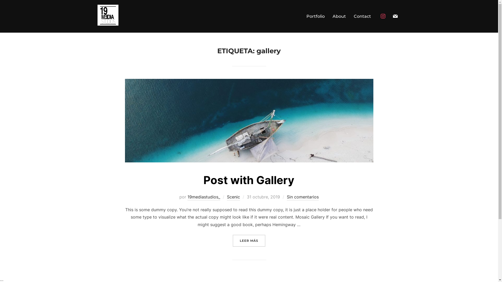 This screenshot has width=502, height=282. I want to click on Portfolio, so click(316, 16).